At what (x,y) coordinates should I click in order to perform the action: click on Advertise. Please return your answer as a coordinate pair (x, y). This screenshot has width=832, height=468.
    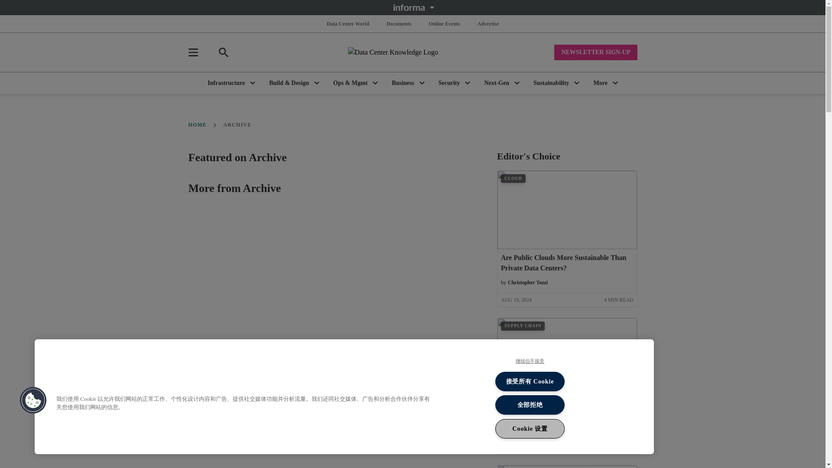
    Looking at the image, I should click on (488, 23).